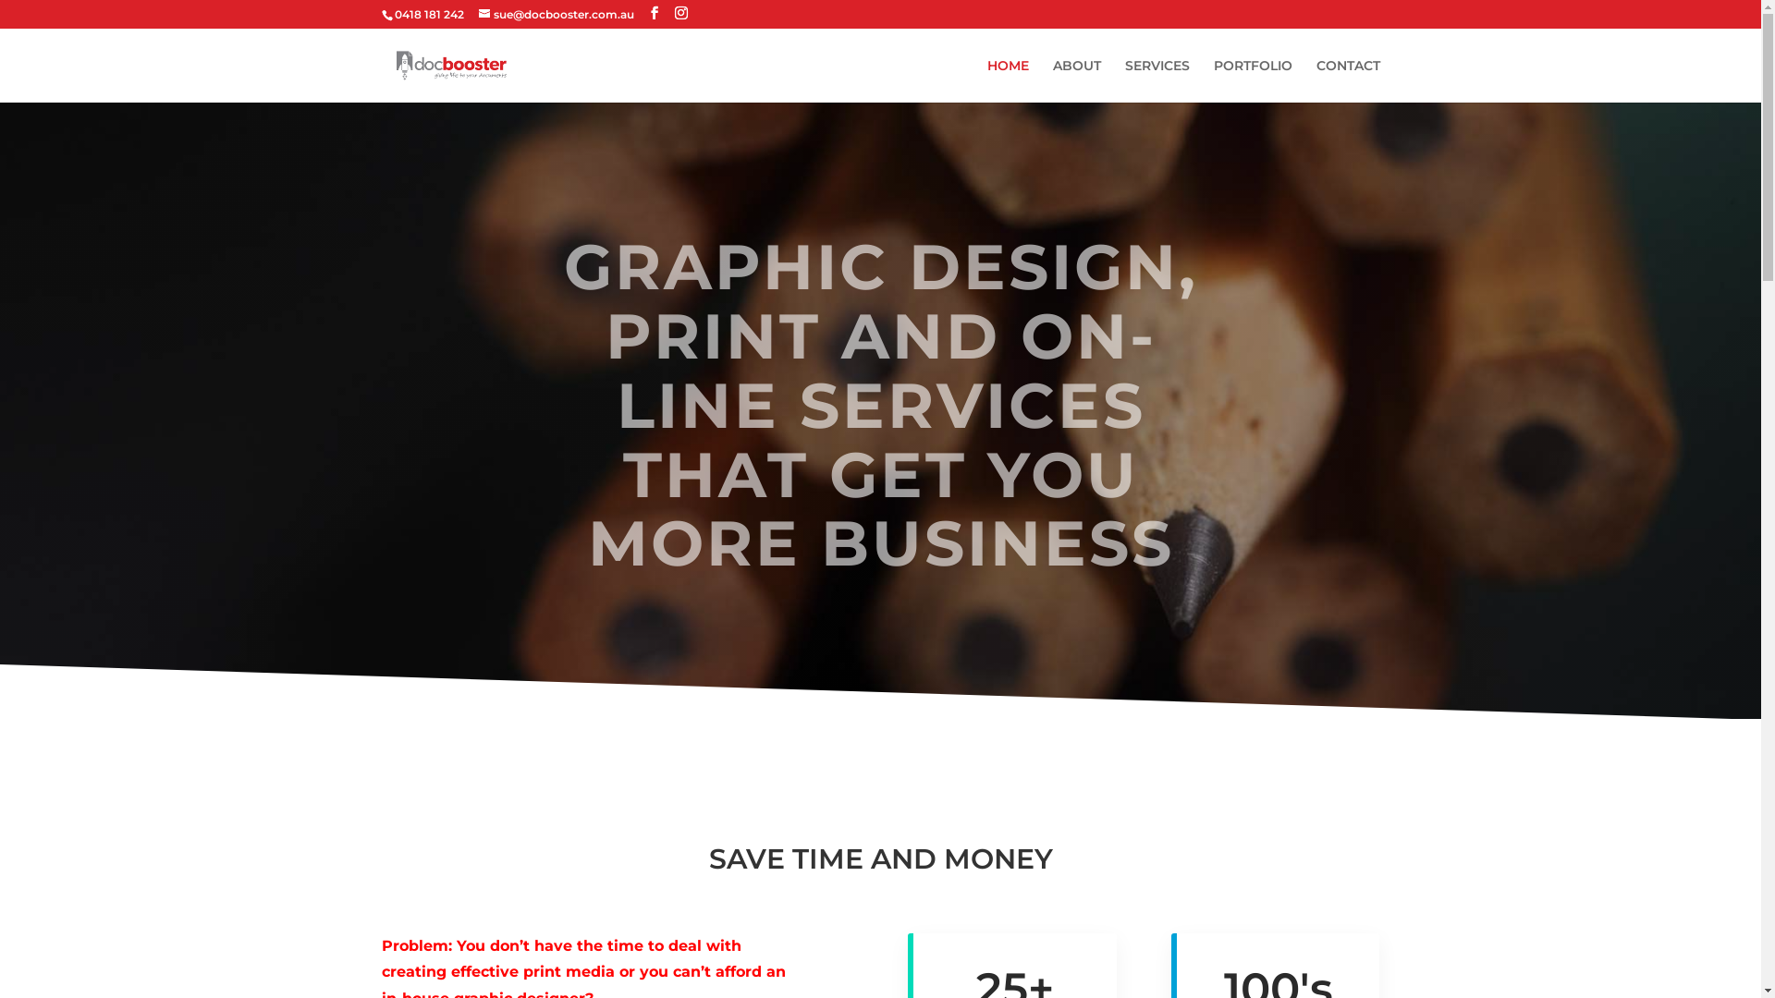  I want to click on HOME, so click(1008, 81).